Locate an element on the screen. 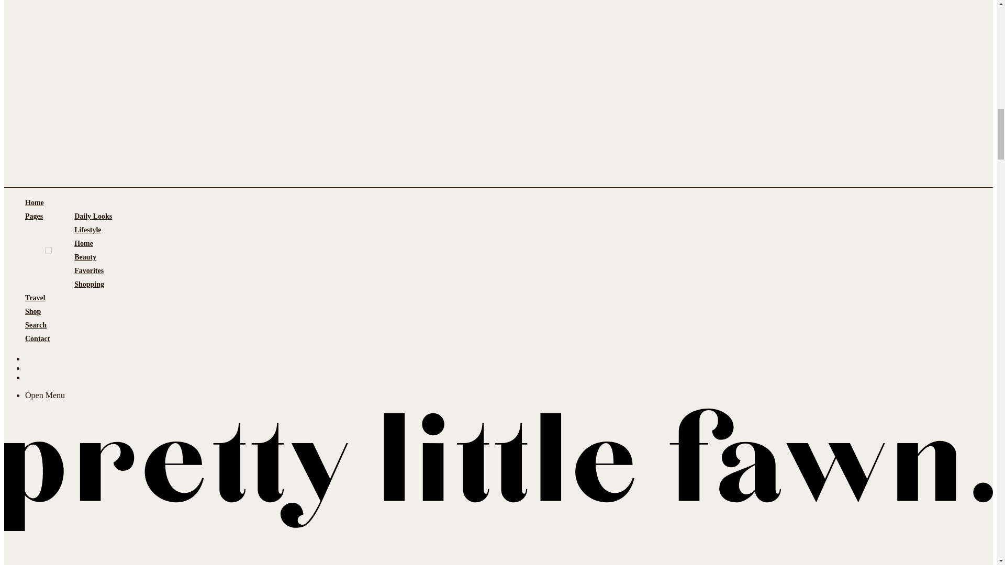  Beauty is located at coordinates (85, 257).